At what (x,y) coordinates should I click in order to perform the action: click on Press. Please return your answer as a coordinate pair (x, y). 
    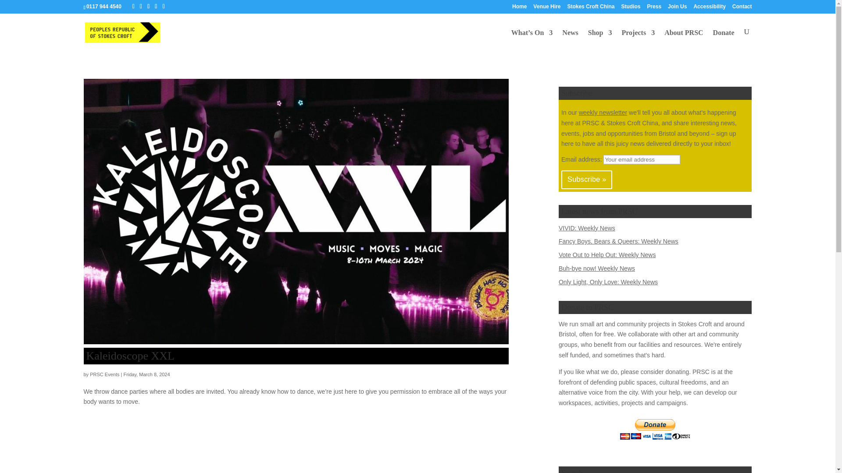
    Looking at the image, I should click on (653, 8).